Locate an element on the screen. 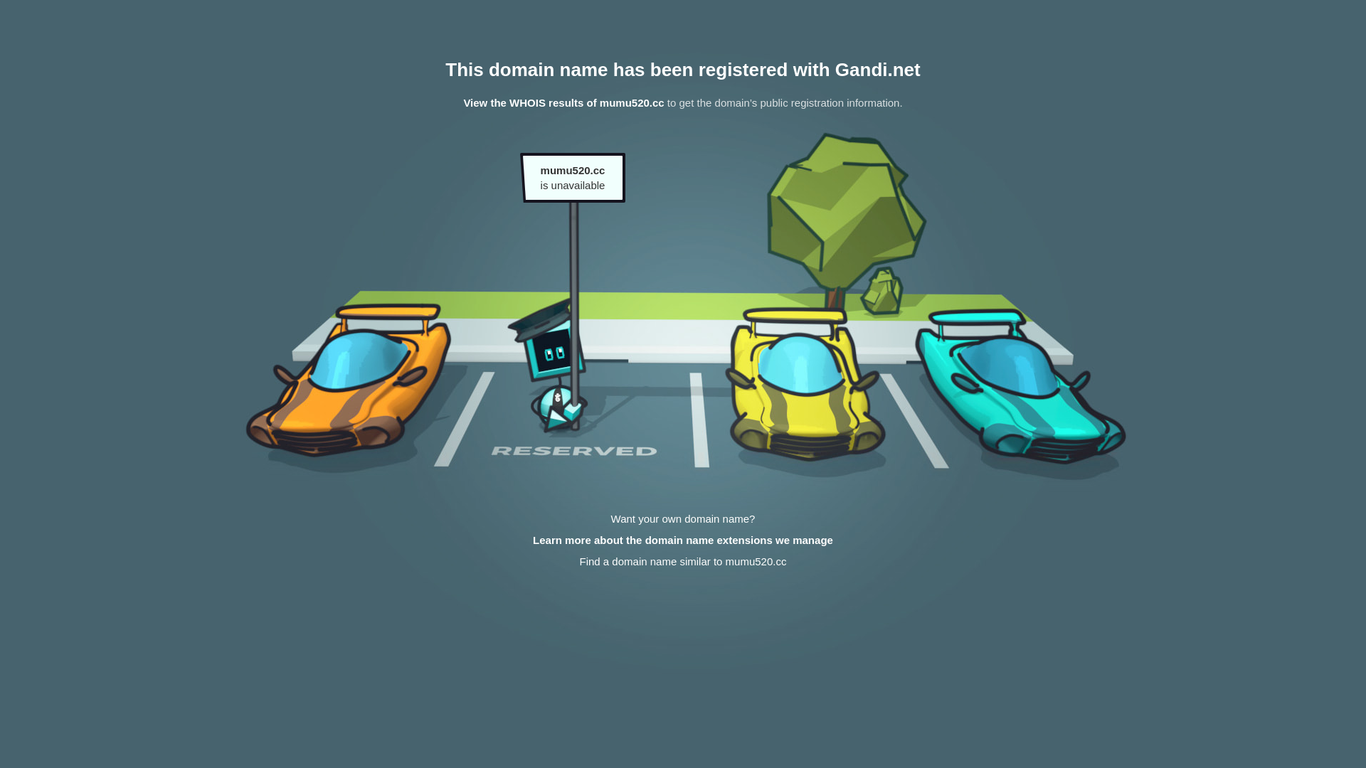  Learn more about the domain name extensions we manage is located at coordinates (683, 540).